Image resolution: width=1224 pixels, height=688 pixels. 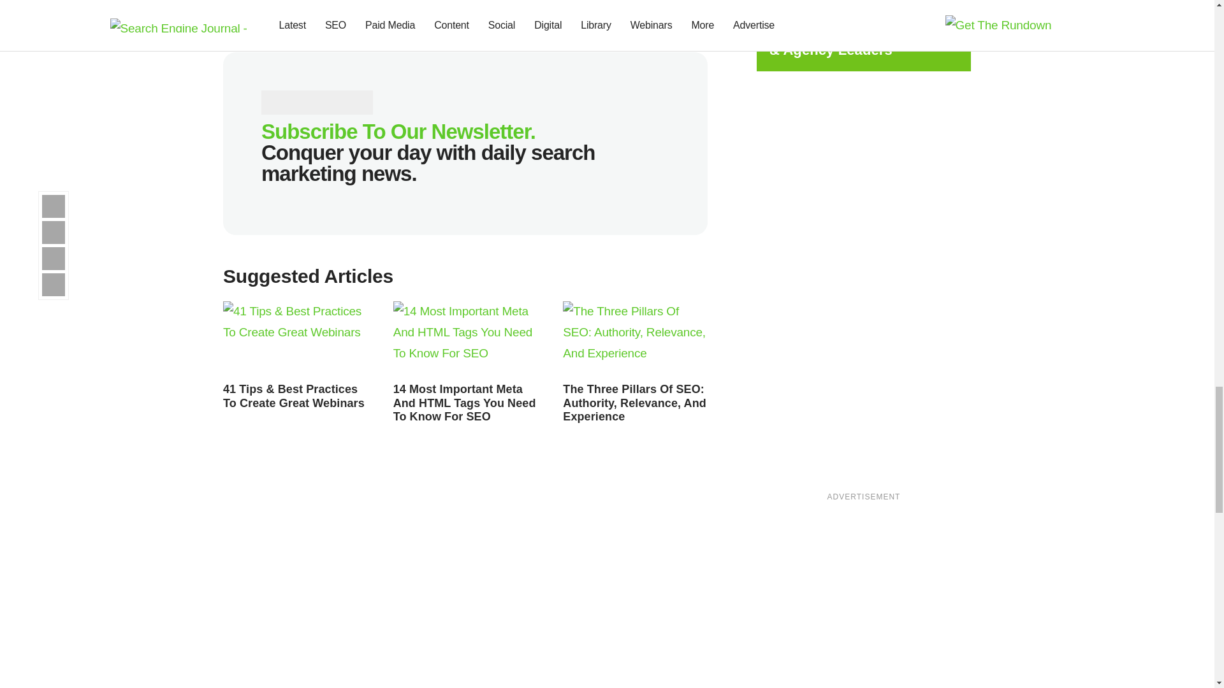 I want to click on Read the Article, so click(x=635, y=339).